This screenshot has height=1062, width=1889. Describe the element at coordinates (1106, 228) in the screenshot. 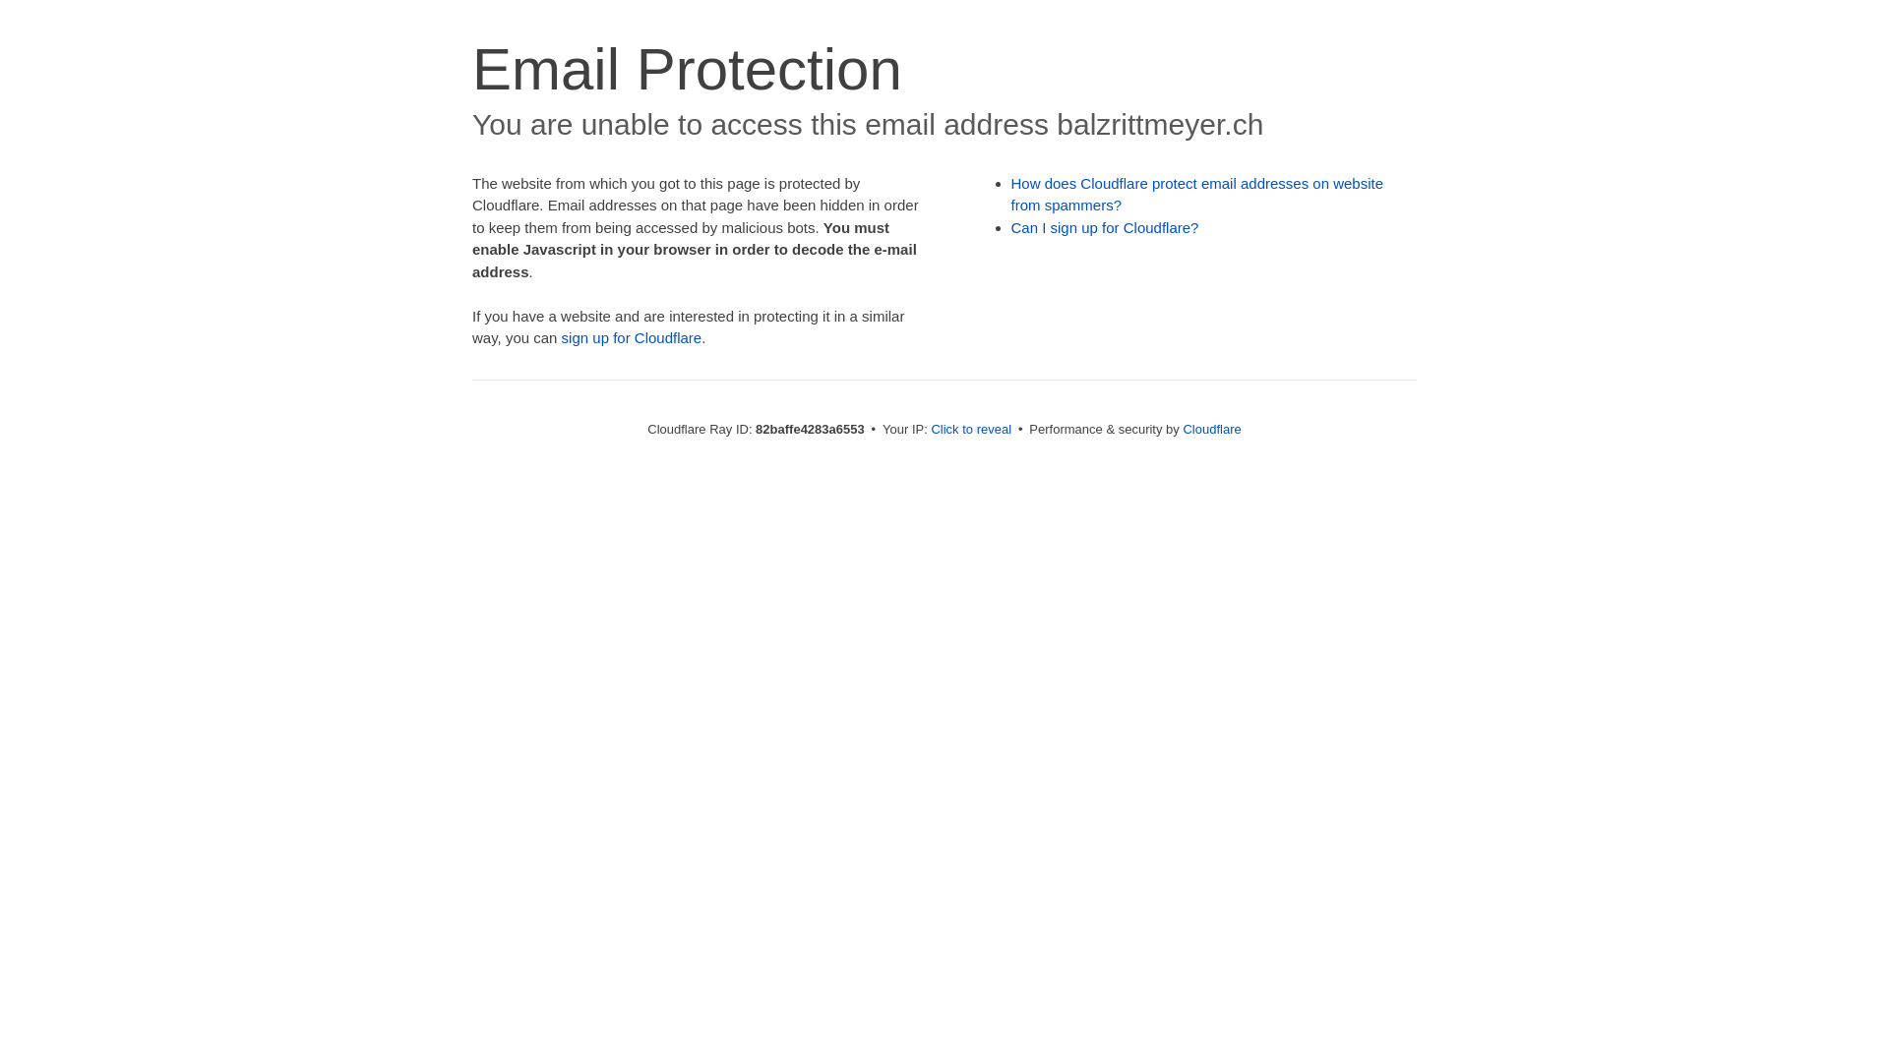

I see `Can I sign up for Cloudflare?` at that location.